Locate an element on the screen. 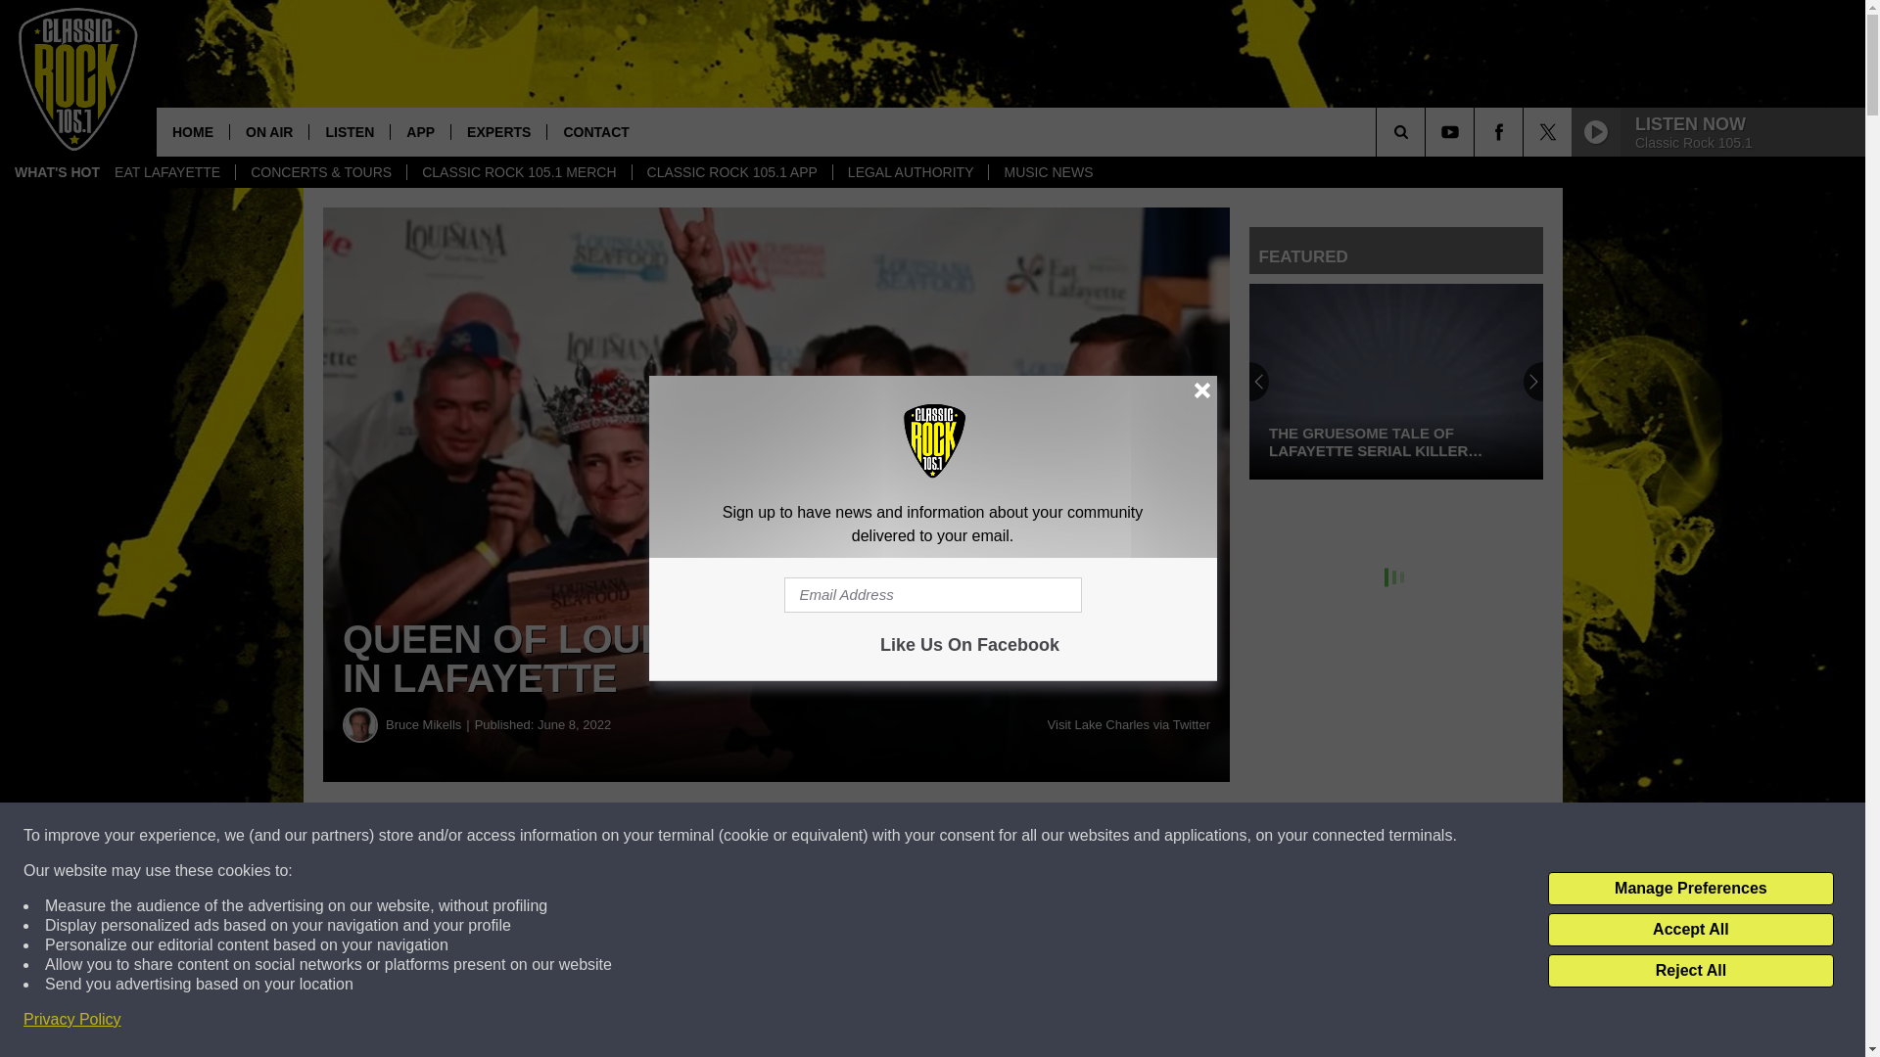 The height and width of the screenshot is (1057, 1880). Share on Twitter is located at coordinates (958, 836).